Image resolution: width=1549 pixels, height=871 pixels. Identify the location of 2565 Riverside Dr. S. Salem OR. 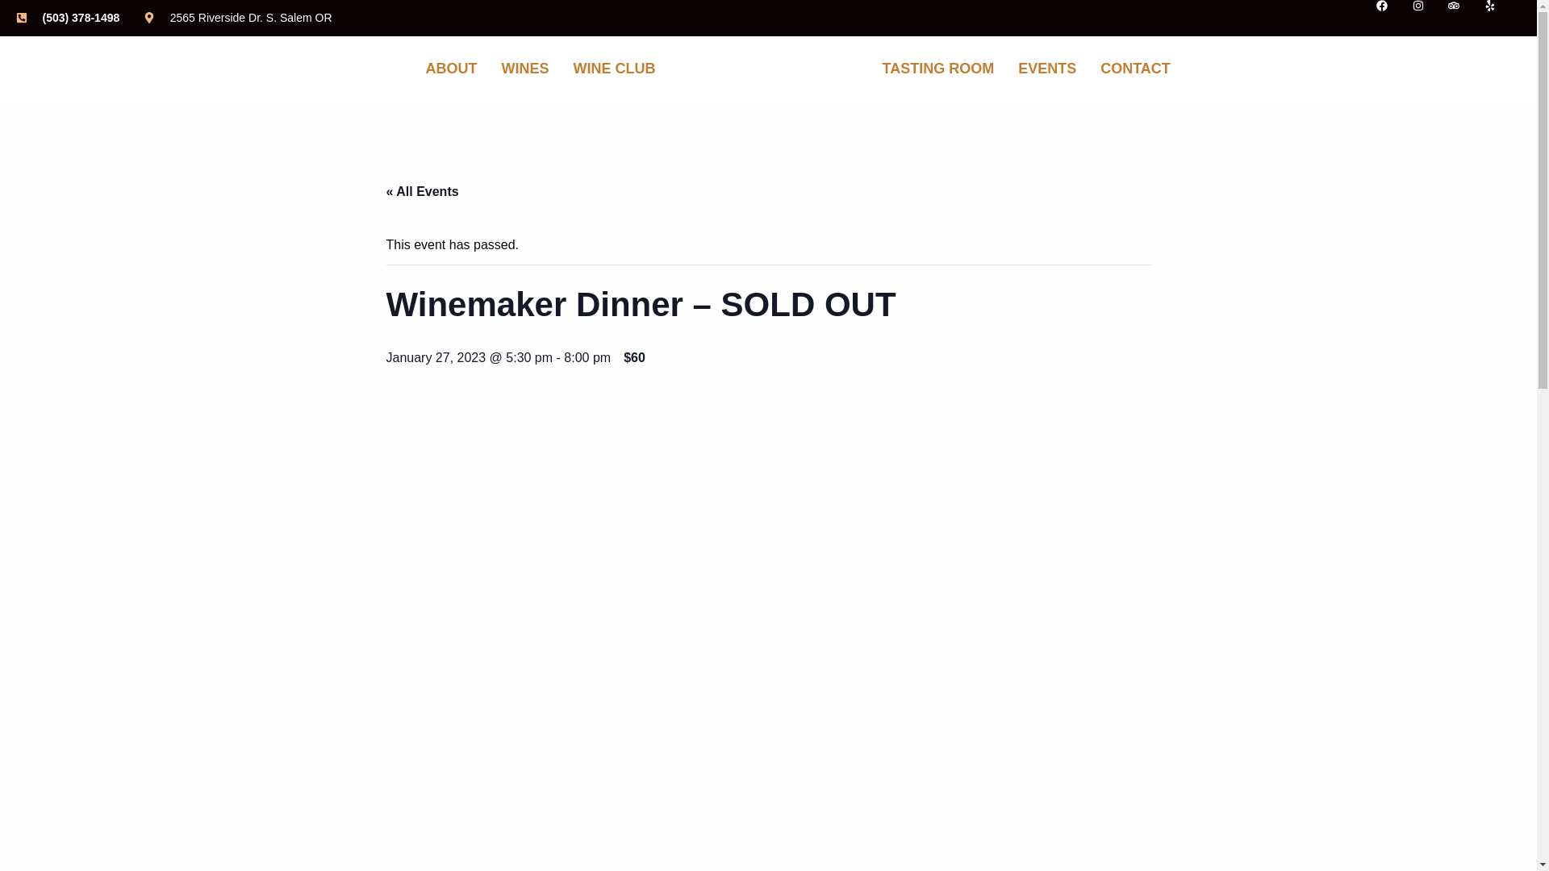
(237, 18).